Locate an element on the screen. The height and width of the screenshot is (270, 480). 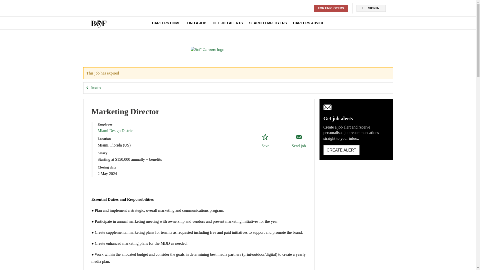
SEARCH EMPLOYERS is located at coordinates (268, 23).